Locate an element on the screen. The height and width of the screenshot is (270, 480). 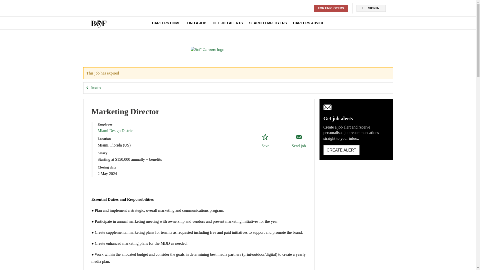
SEARCH EMPLOYERS is located at coordinates (268, 23).